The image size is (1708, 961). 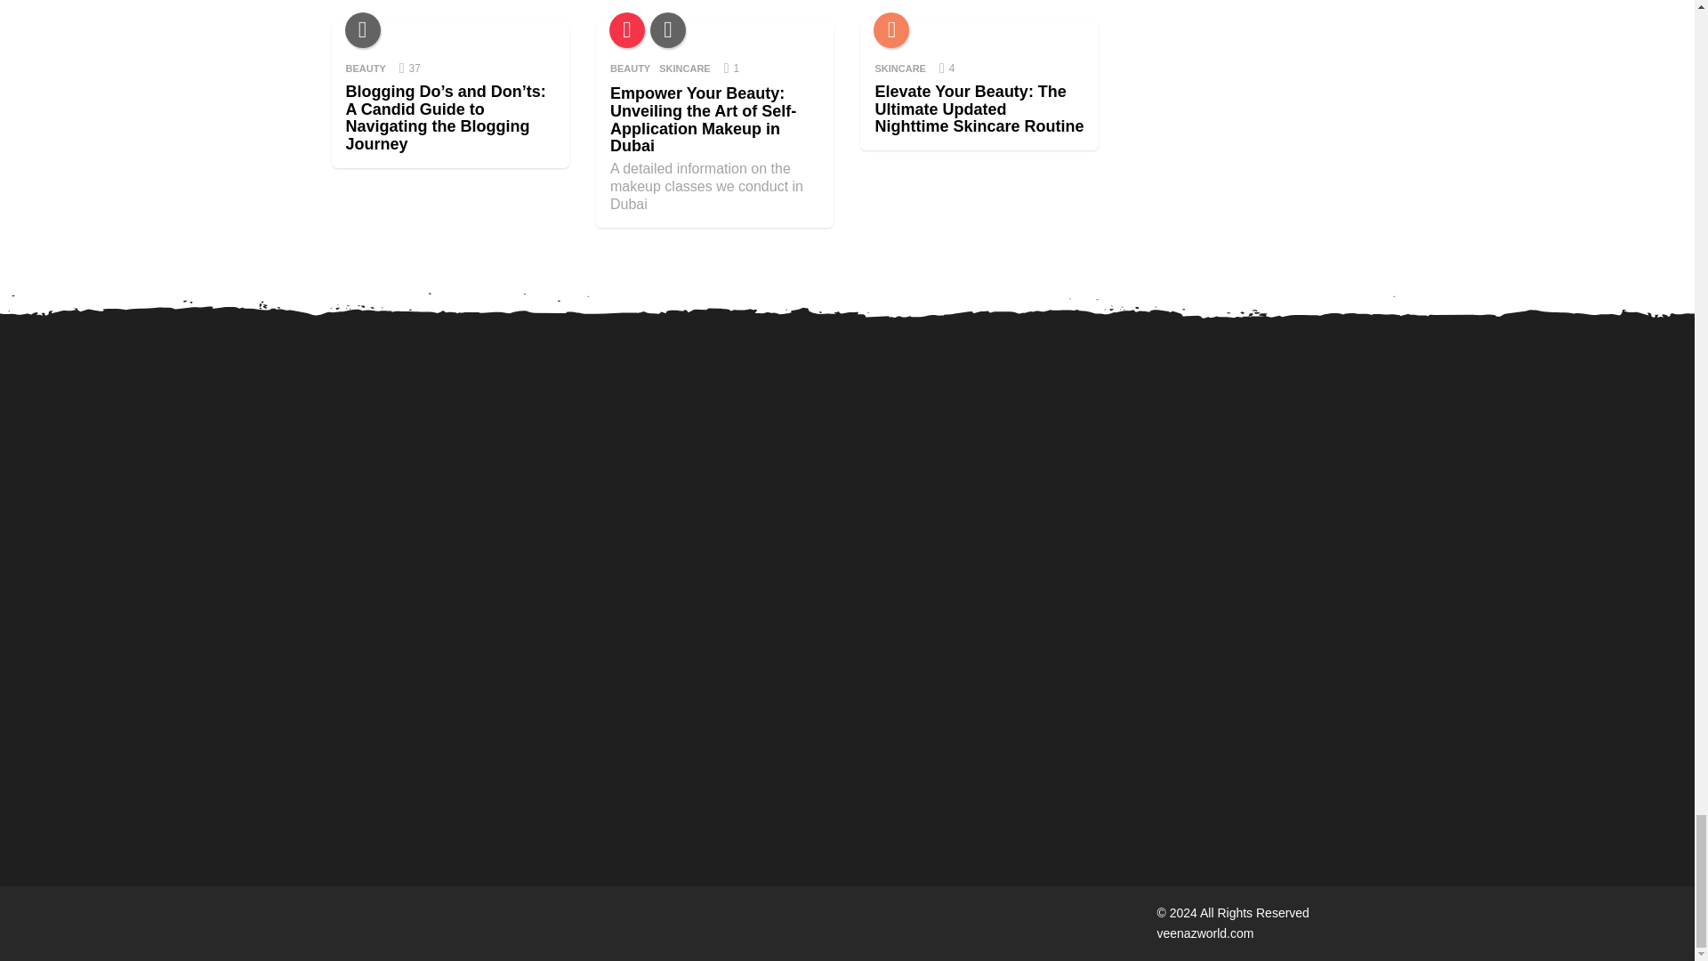 I want to click on Trending, so click(x=627, y=30).